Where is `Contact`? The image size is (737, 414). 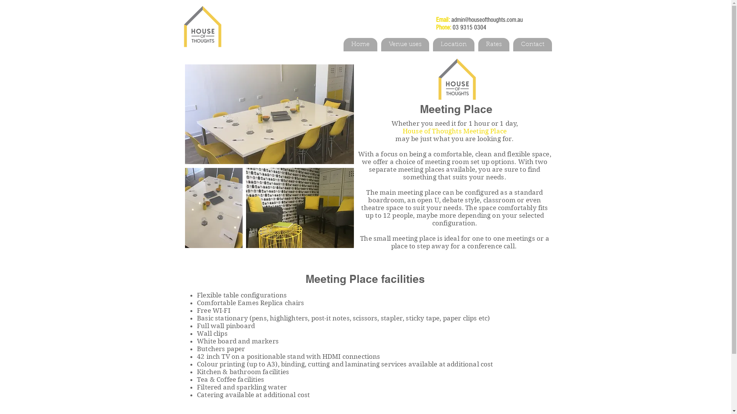
Contact is located at coordinates (532, 44).